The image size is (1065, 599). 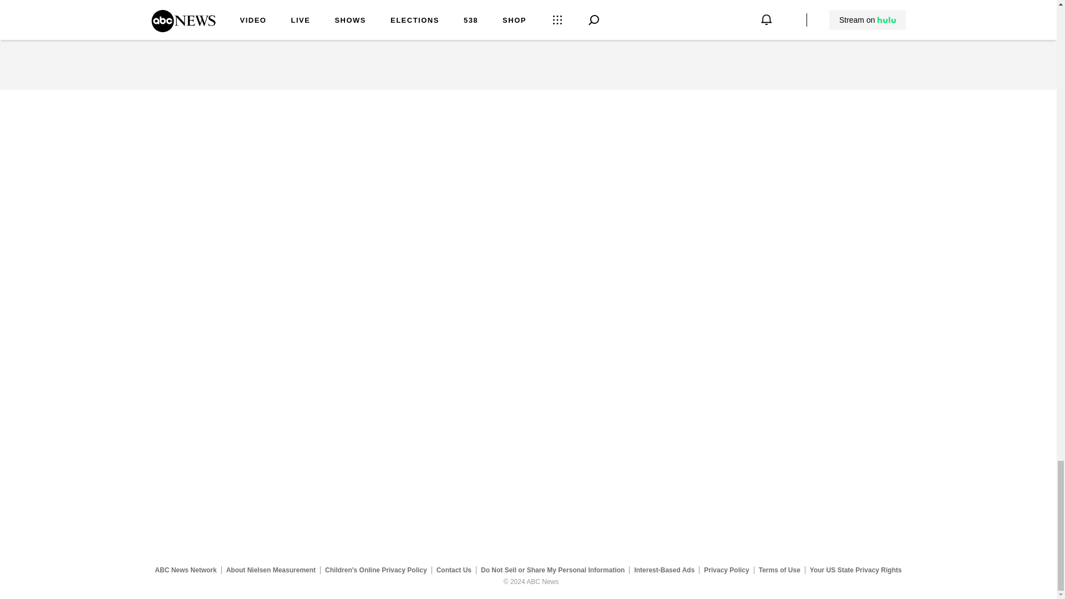 I want to click on Your US State Privacy Rights, so click(x=855, y=570).